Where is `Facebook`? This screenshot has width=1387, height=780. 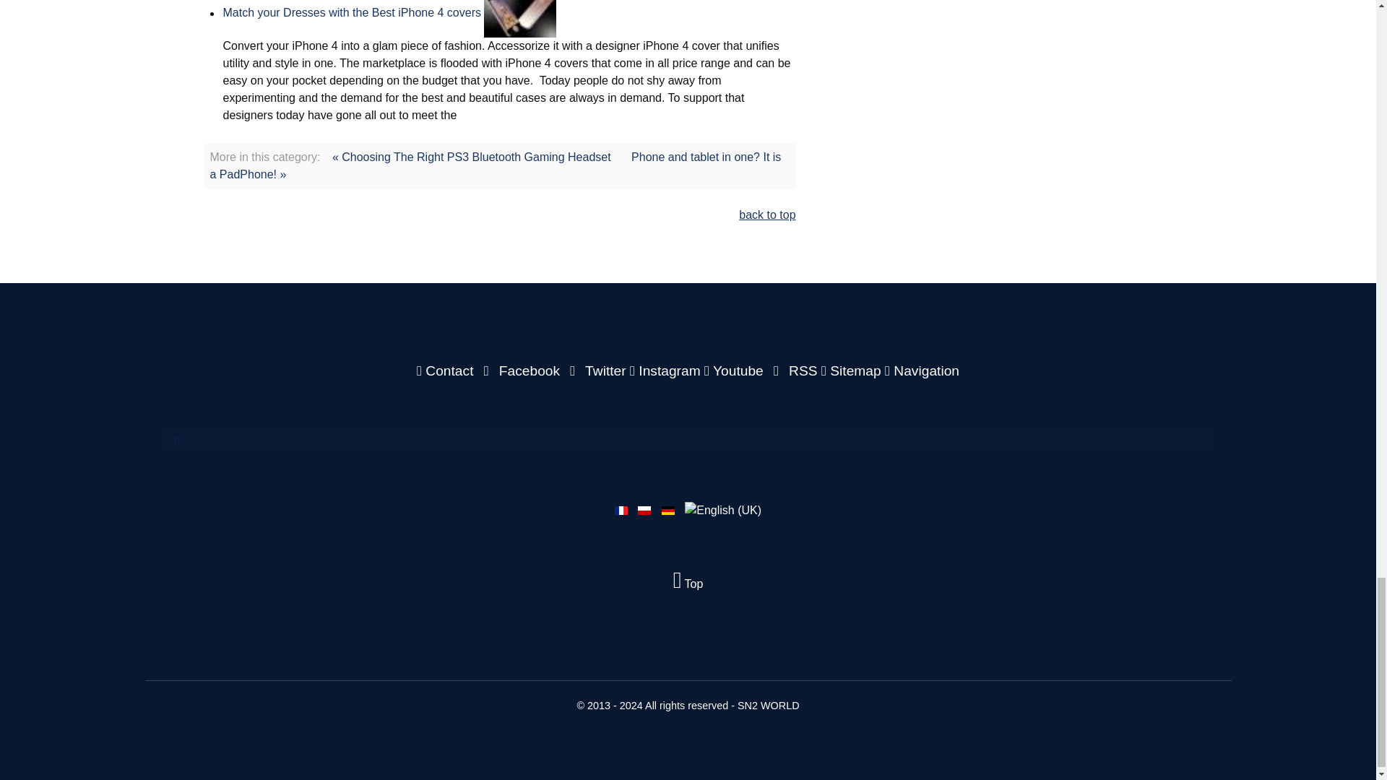
Facebook is located at coordinates (520, 370).